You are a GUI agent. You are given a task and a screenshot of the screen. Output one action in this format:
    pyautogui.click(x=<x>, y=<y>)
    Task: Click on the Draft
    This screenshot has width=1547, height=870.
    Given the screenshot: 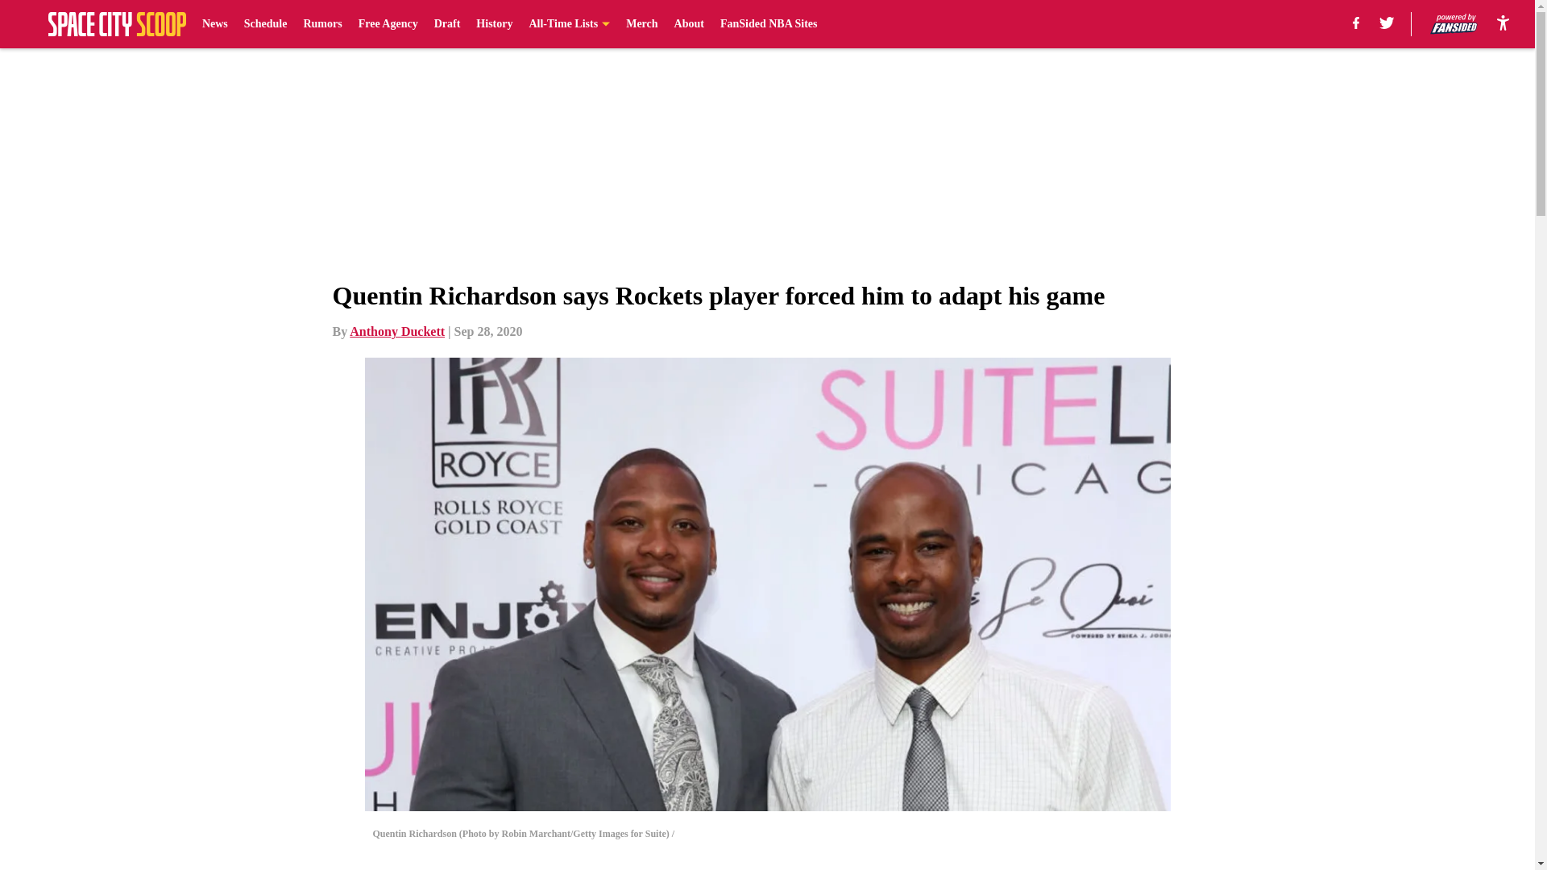 What is the action you would take?
    pyautogui.click(x=448, y=24)
    